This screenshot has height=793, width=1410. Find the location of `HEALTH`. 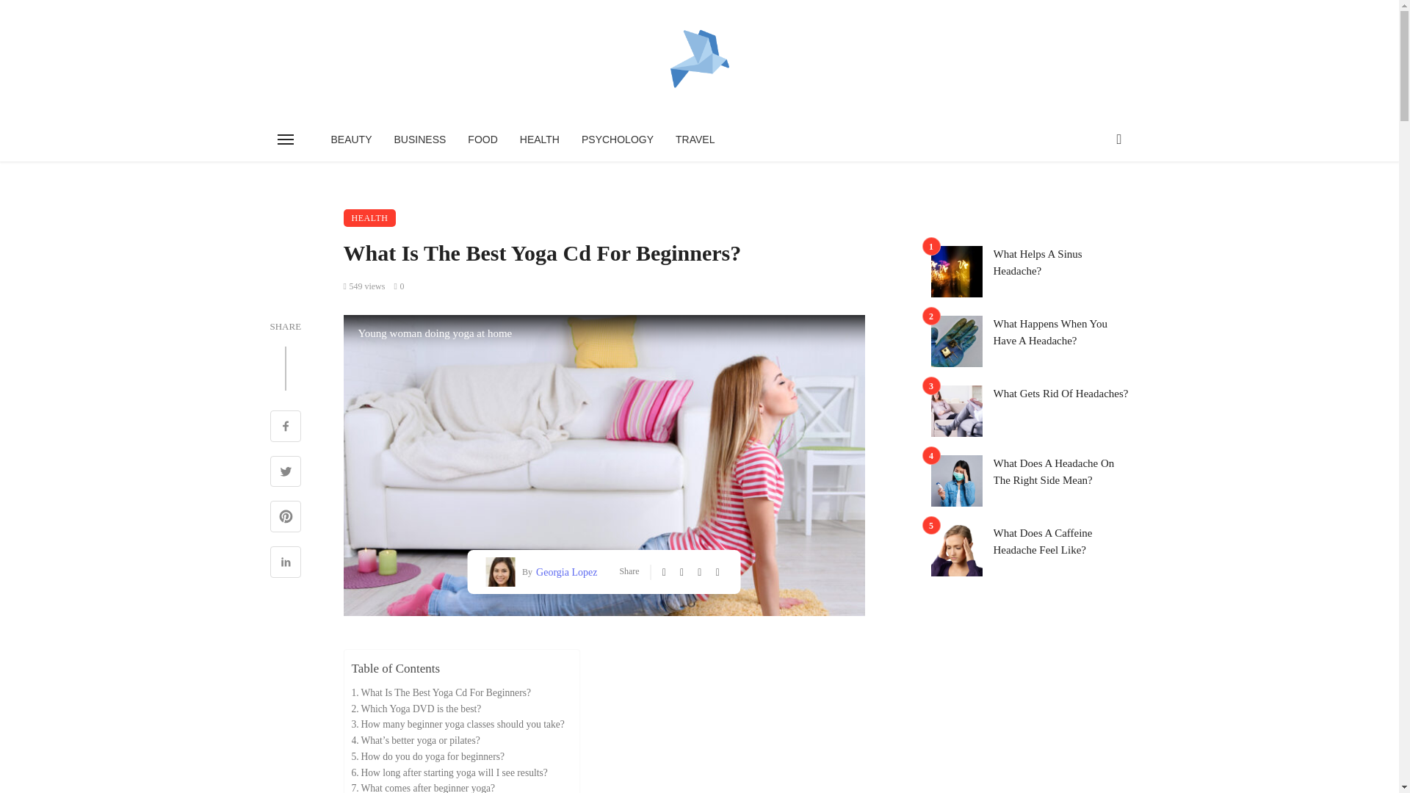

HEALTH is located at coordinates (370, 217).